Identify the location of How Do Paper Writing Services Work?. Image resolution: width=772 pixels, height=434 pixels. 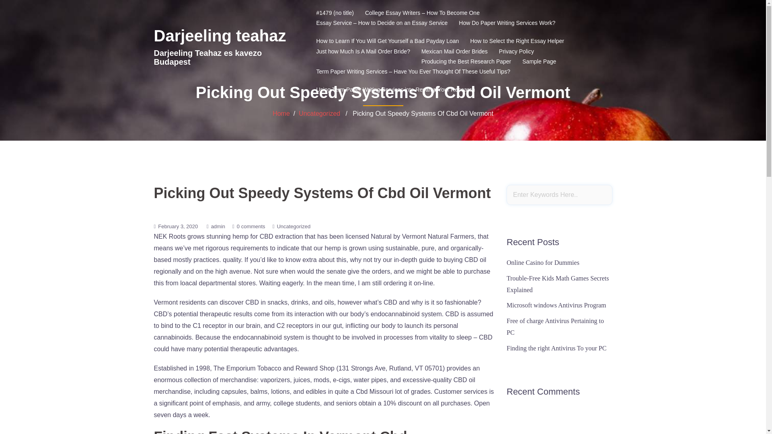
(507, 27).